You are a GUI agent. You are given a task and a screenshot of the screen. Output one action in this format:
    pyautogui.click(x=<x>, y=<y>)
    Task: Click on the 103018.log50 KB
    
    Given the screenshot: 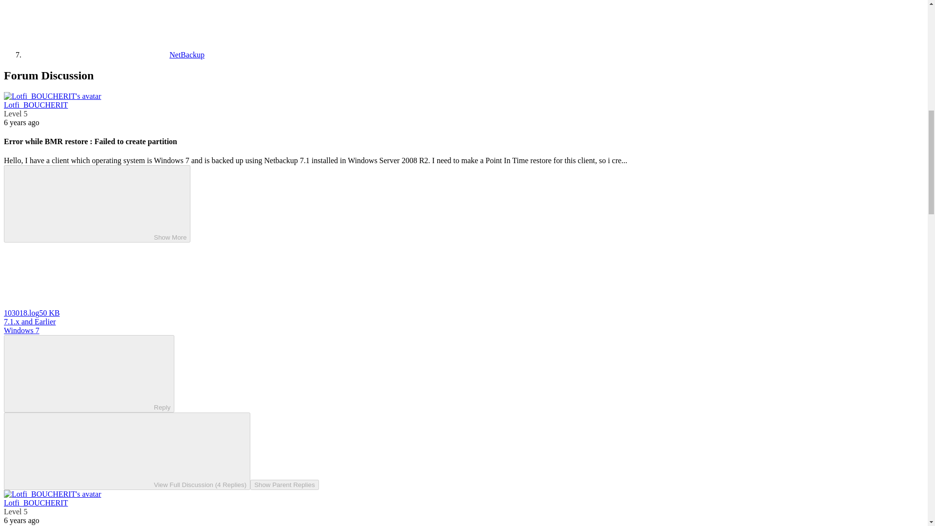 What is the action you would take?
    pyautogui.click(x=31, y=313)
    